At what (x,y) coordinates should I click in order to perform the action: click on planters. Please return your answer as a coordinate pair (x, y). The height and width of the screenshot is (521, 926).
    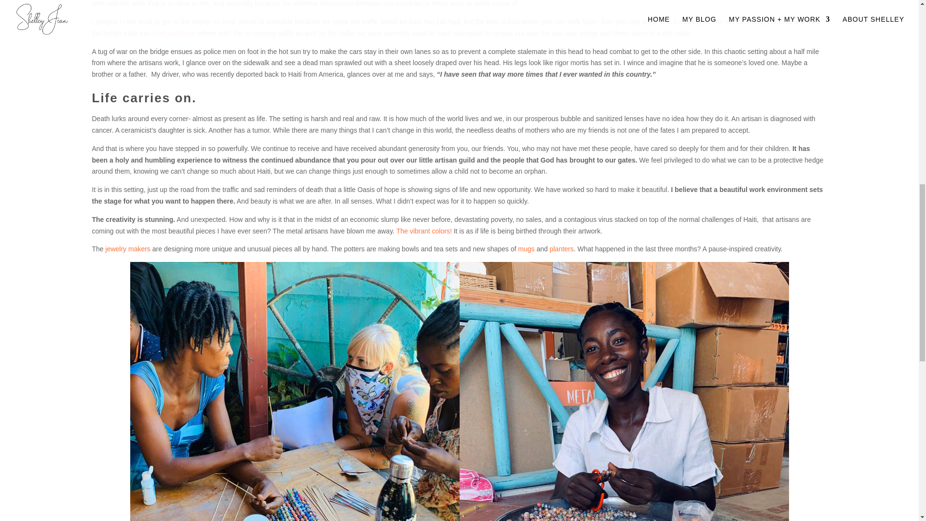
    Looking at the image, I should click on (562, 248).